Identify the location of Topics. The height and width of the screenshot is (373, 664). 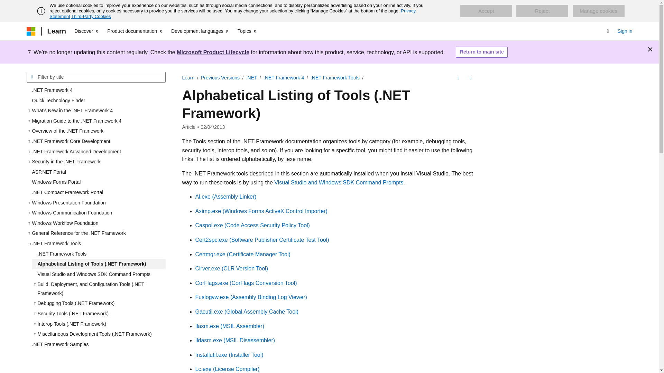
(248, 31).